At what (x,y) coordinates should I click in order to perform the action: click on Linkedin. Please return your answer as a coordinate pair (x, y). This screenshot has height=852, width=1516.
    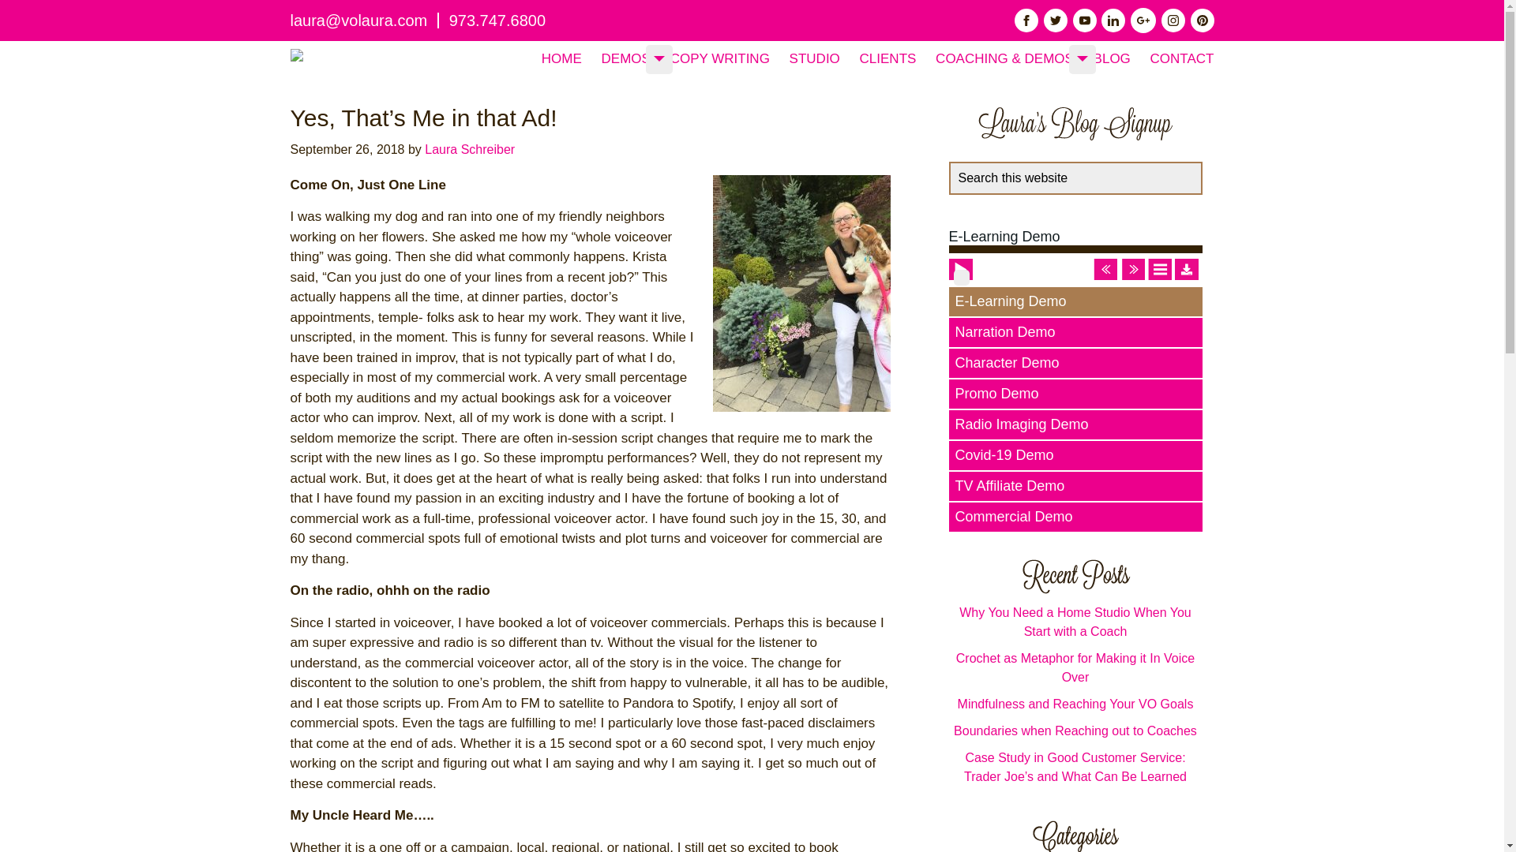
    Looking at the image, I should click on (1113, 21).